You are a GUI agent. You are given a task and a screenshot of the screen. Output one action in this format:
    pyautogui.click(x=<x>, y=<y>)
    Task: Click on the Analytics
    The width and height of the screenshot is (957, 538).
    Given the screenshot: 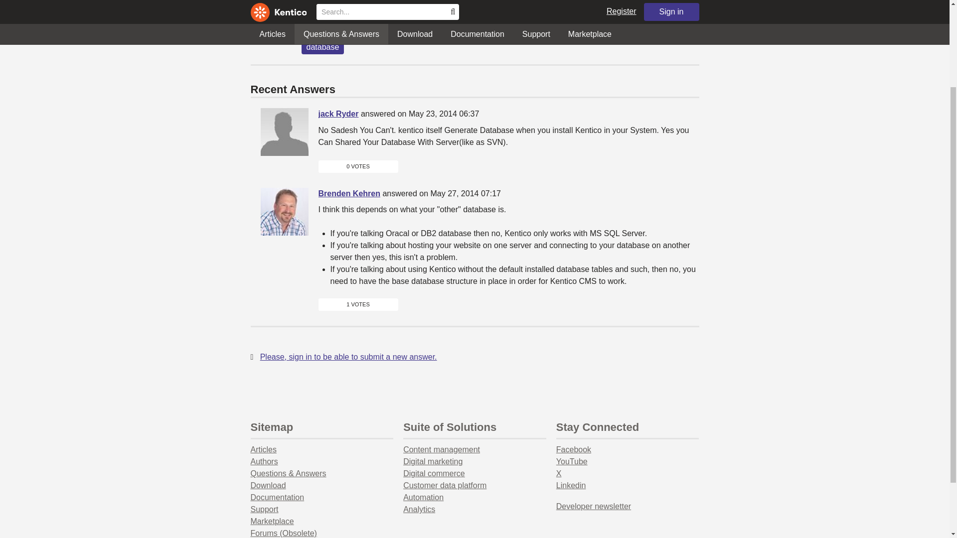 What is the action you would take?
    pyautogui.click(x=419, y=509)
    